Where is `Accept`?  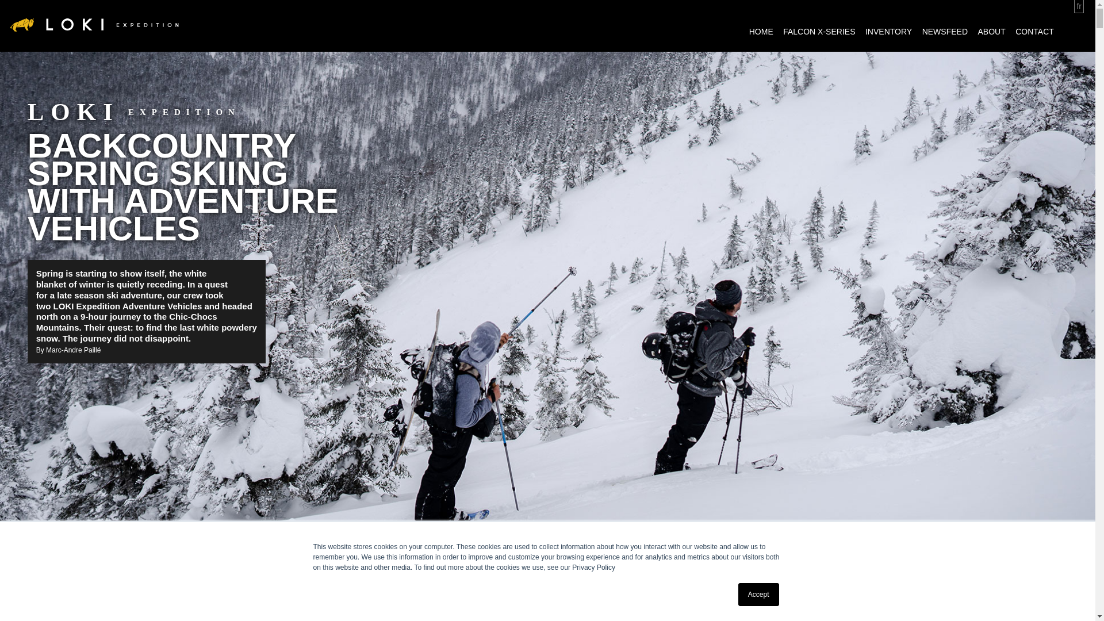
Accept is located at coordinates (759, 595).